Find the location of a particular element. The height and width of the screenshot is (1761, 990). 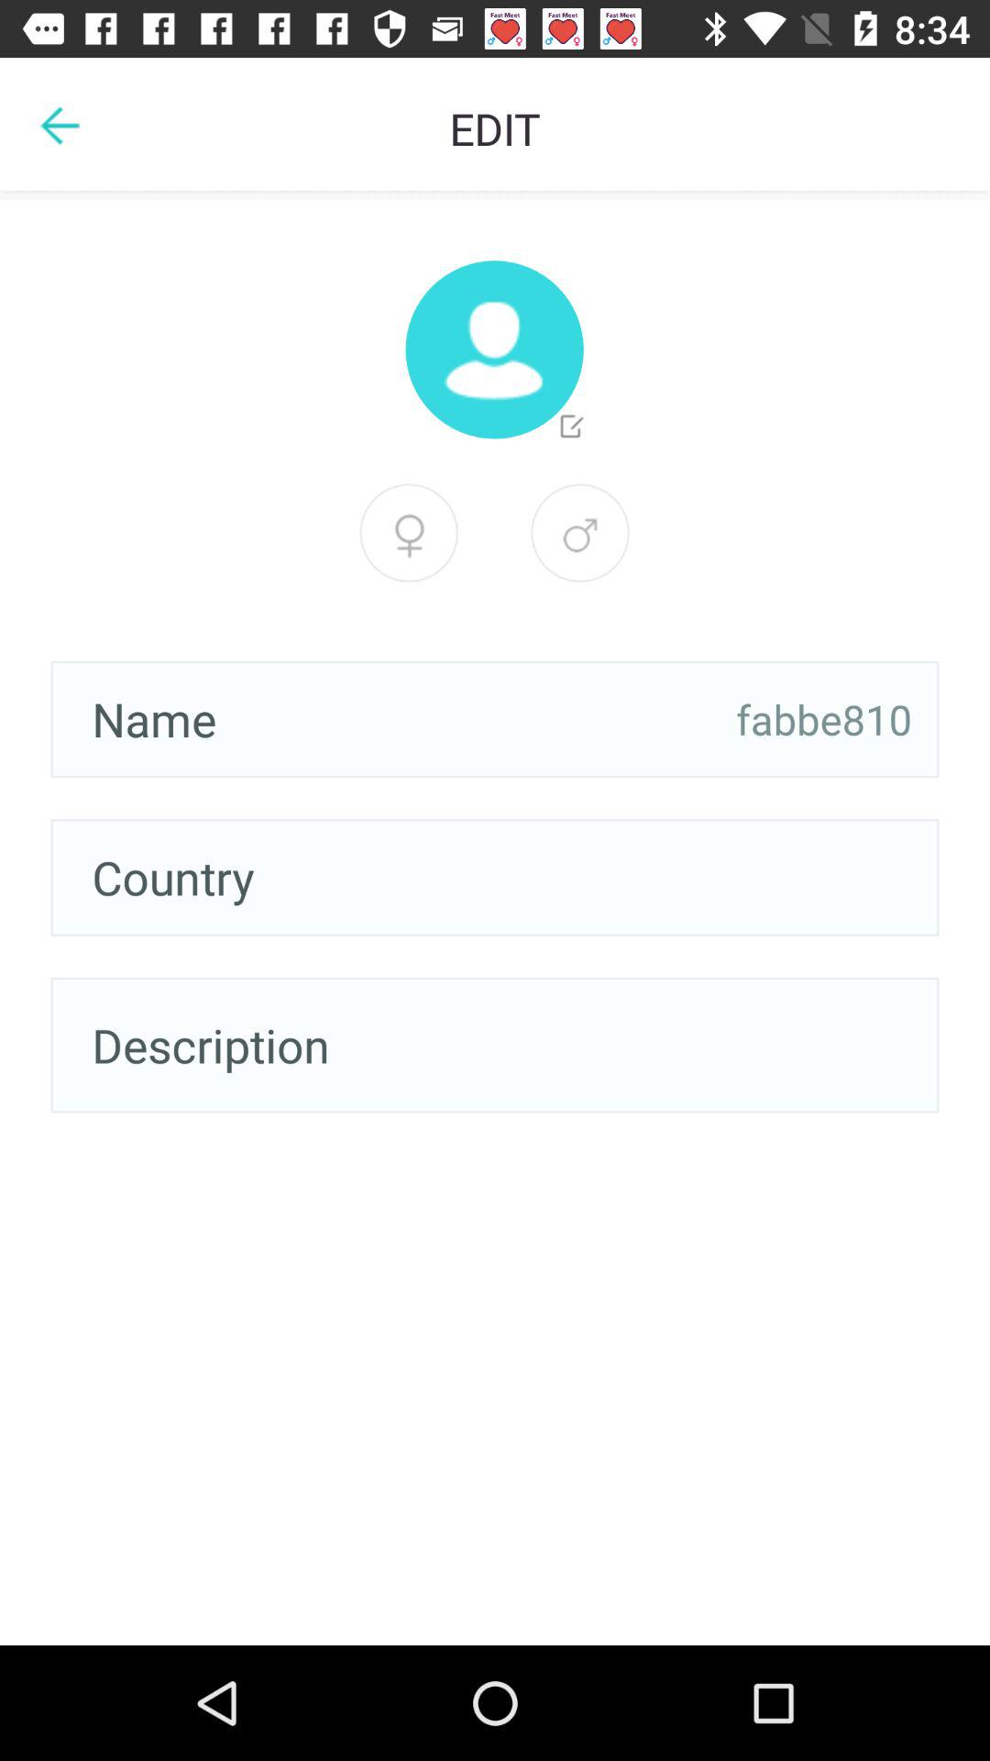

choose male gender is located at coordinates (580, 533).